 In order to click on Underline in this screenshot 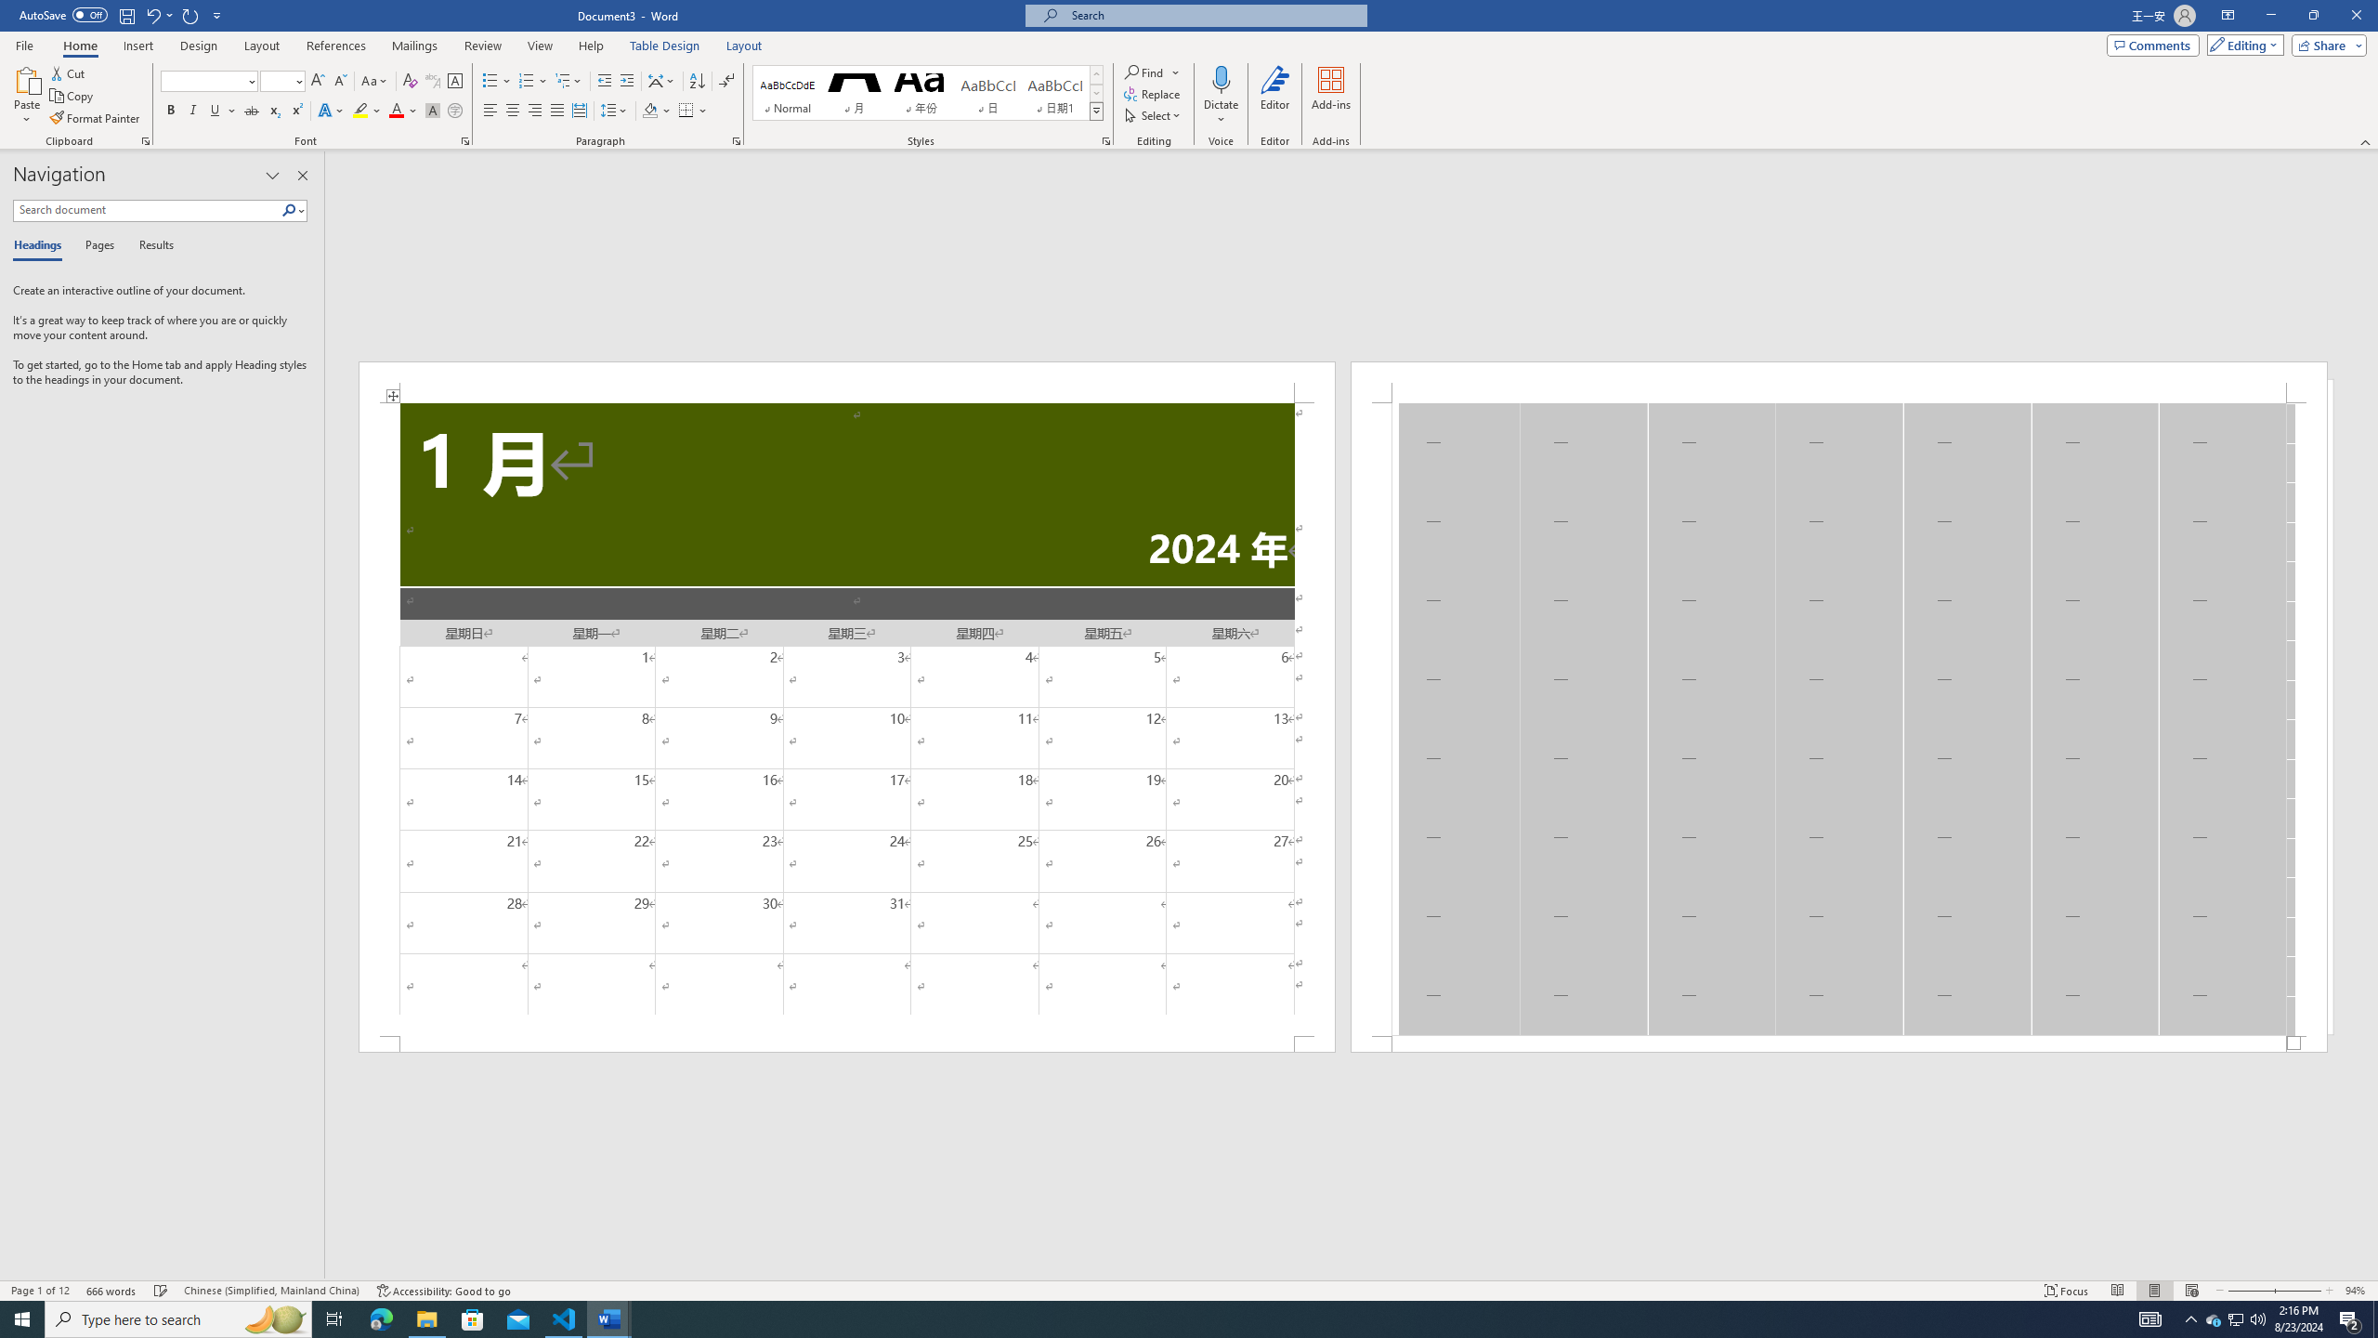, I will do `click(216, 111)`.